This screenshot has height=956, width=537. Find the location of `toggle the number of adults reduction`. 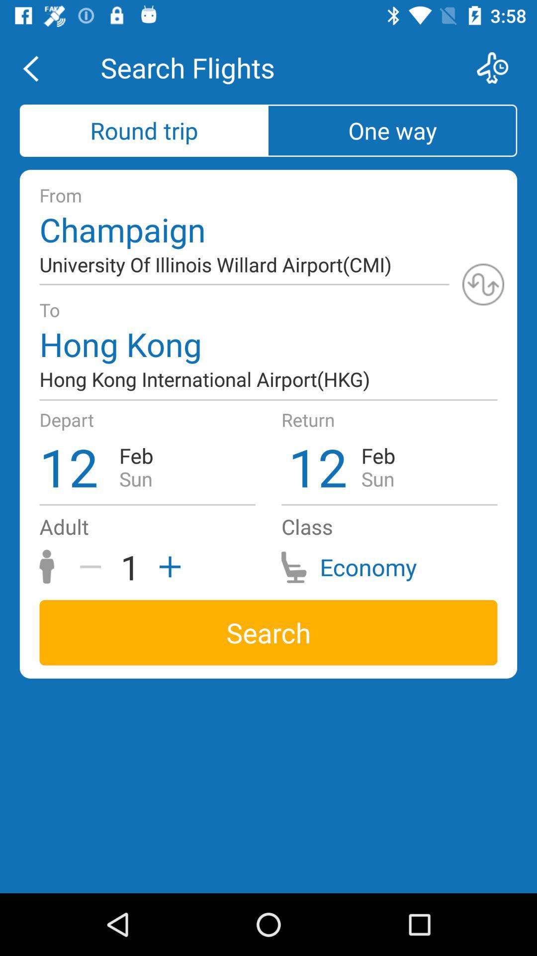

toggle the number of adults reduction is located at coordinates (94, 567).